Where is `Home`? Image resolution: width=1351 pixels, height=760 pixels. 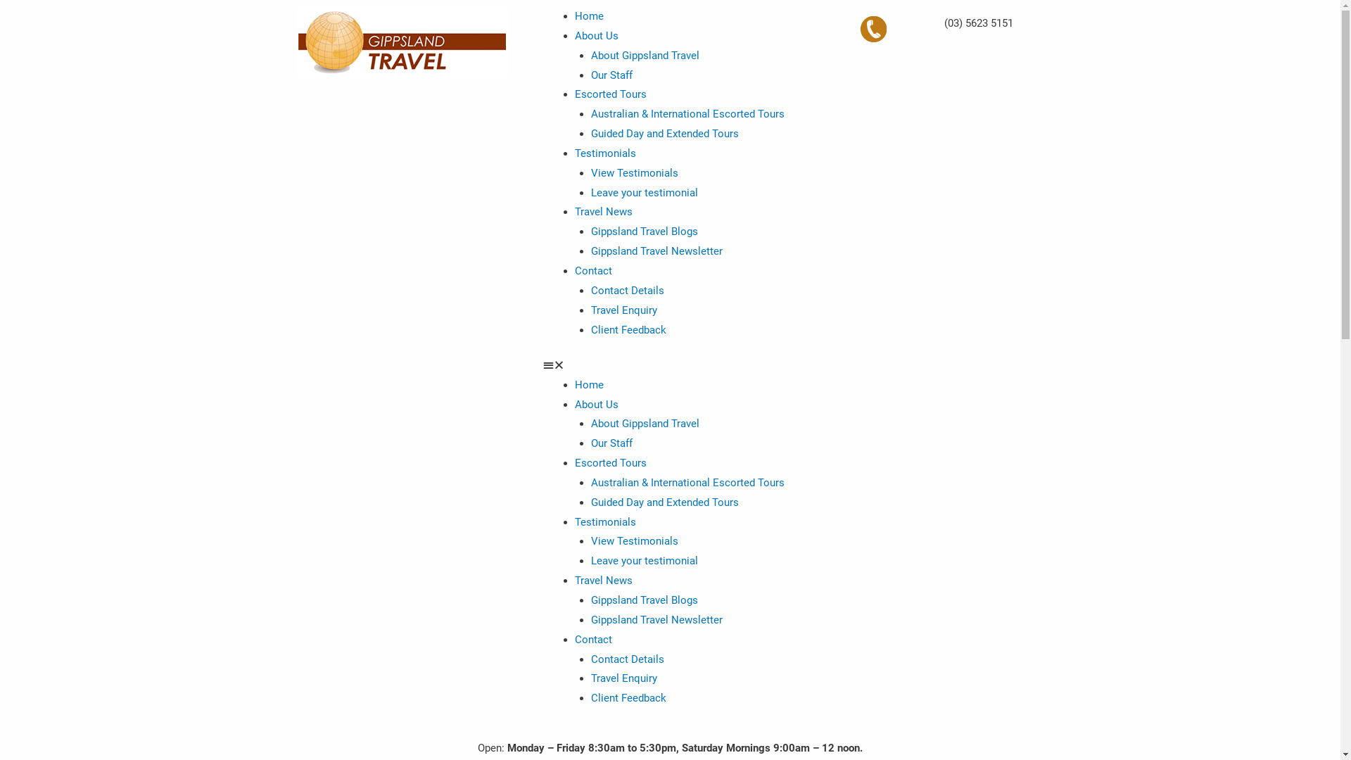
Home is located at coordinates (590, 385).